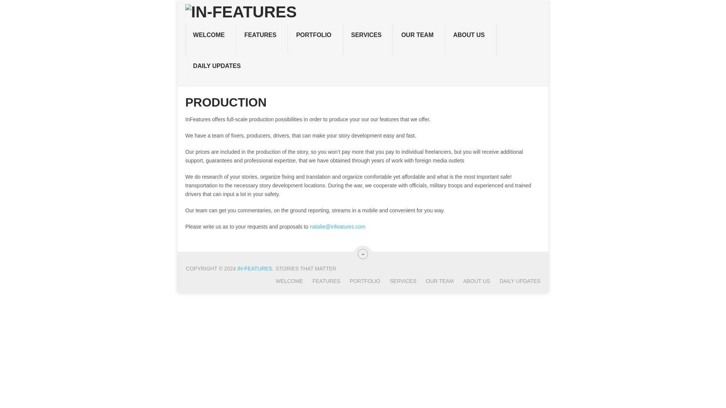  I want to click on DAILY UPDATES, so click(219, 70).